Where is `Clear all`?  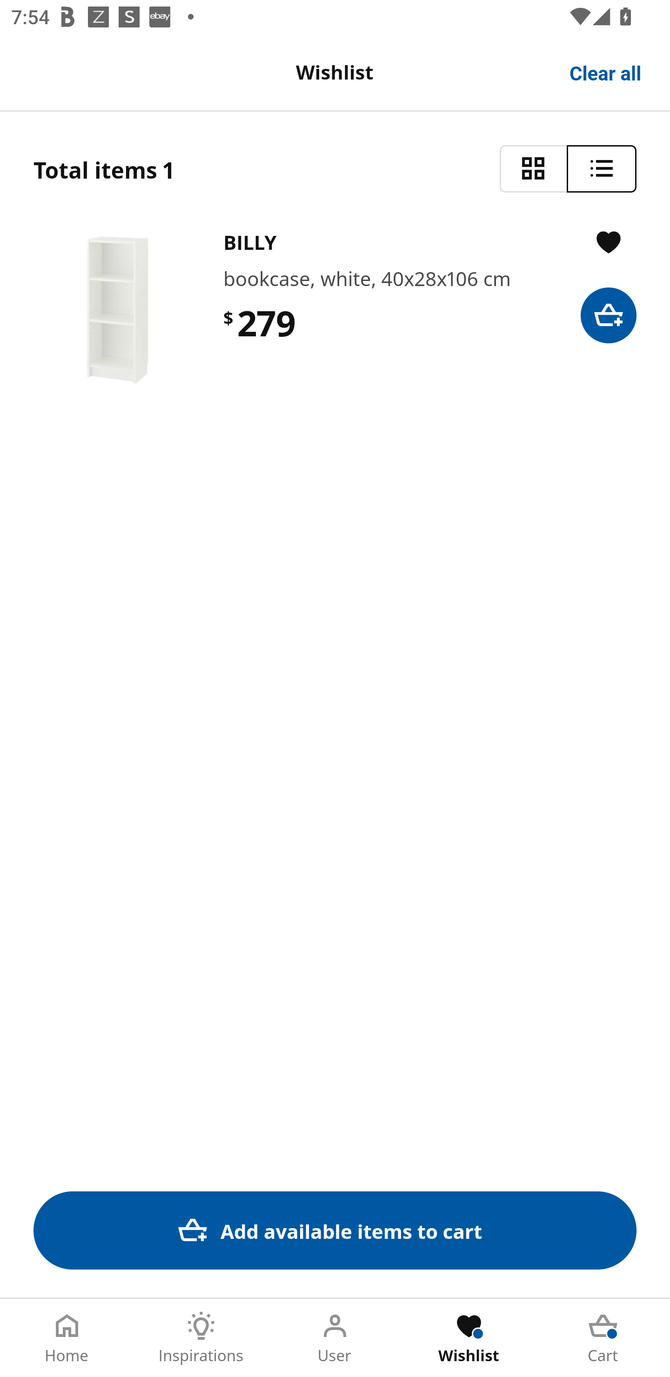 Clear all is located at coordinates (606, 72).